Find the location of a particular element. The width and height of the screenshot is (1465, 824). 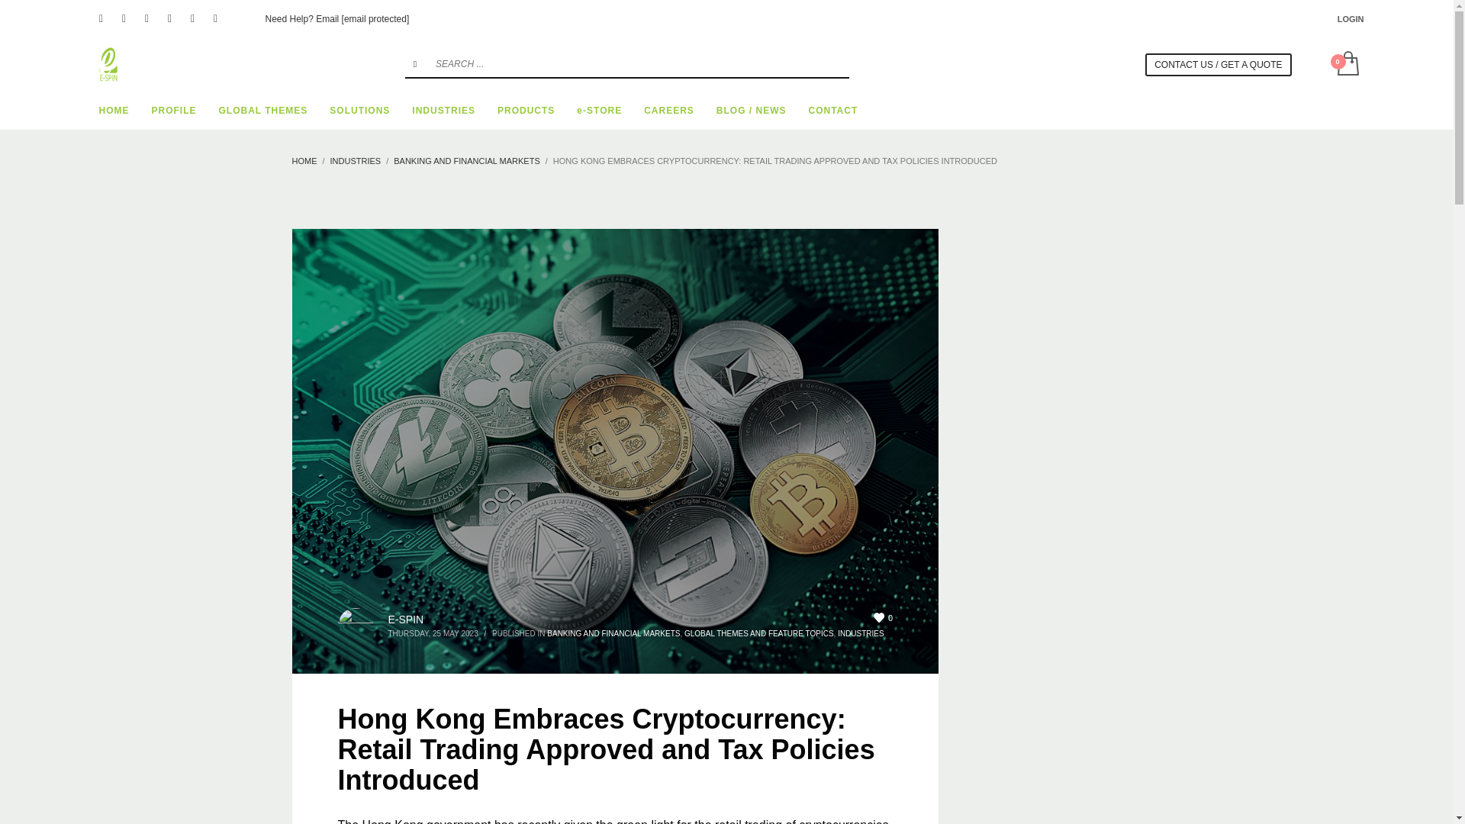

Posts by E-SPIN is located at coordinates (405, 619).